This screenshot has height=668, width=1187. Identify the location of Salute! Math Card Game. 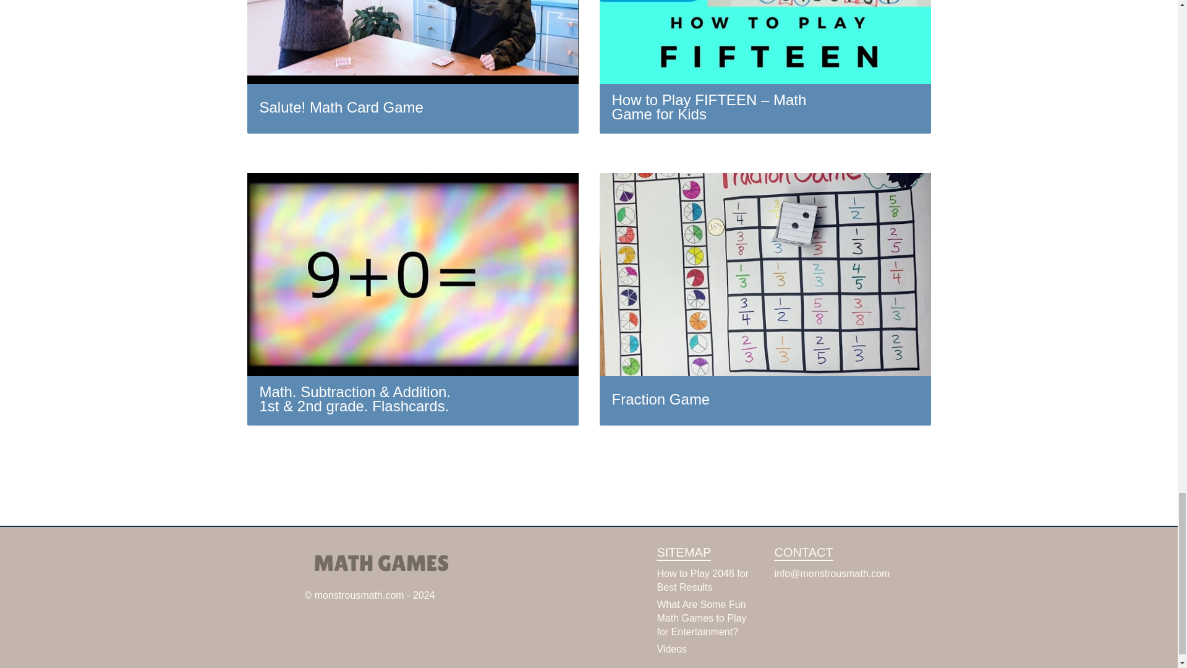
(413, 67).